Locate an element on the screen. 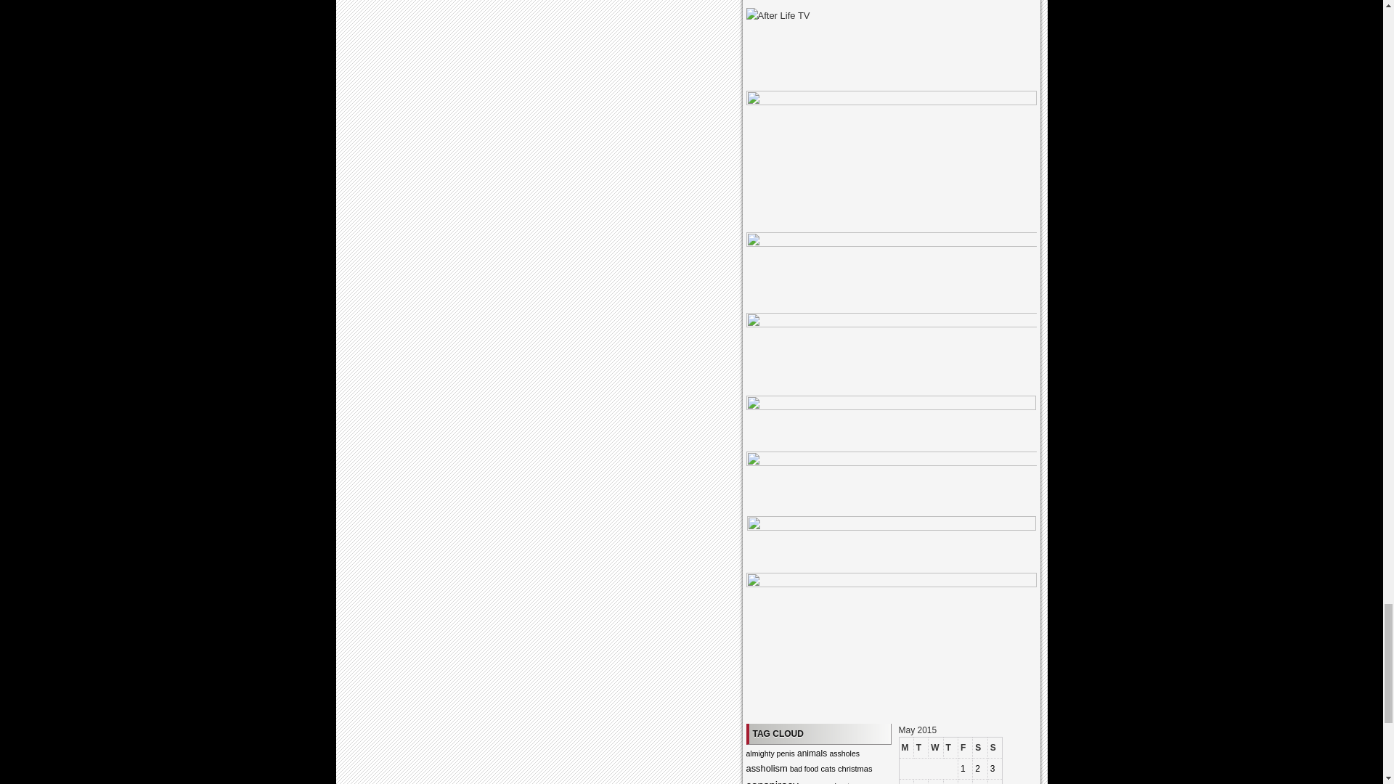 Image resolution: width=1394 pixels, height=784 pixels. 139 topics is located at coordinates (804, 769).